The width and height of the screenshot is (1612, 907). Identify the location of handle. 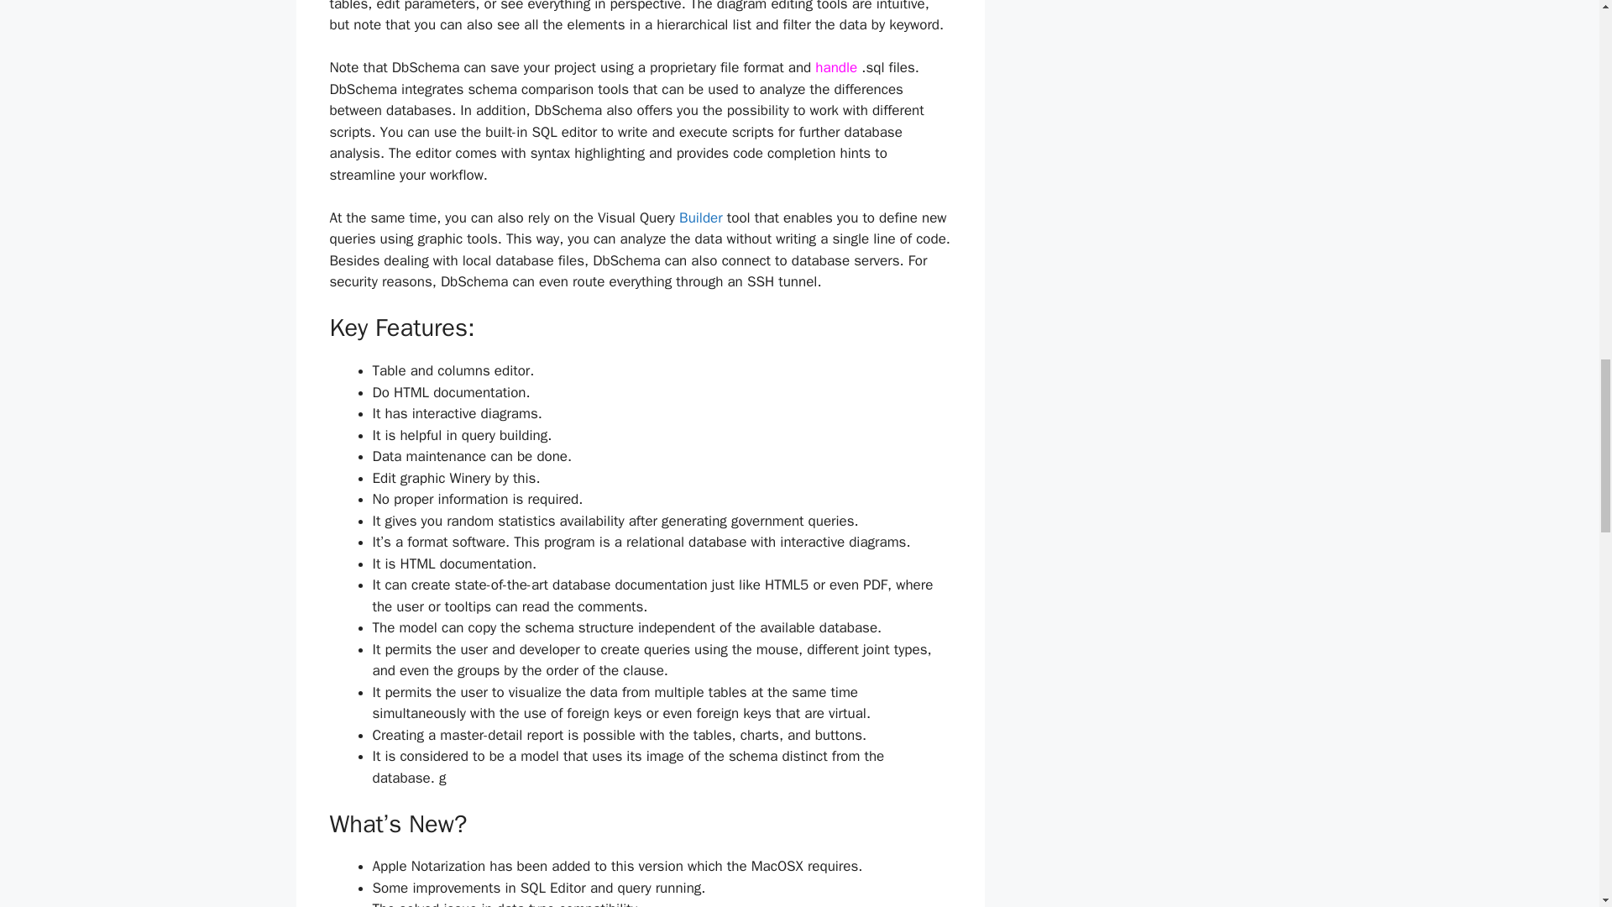
(836, 67).